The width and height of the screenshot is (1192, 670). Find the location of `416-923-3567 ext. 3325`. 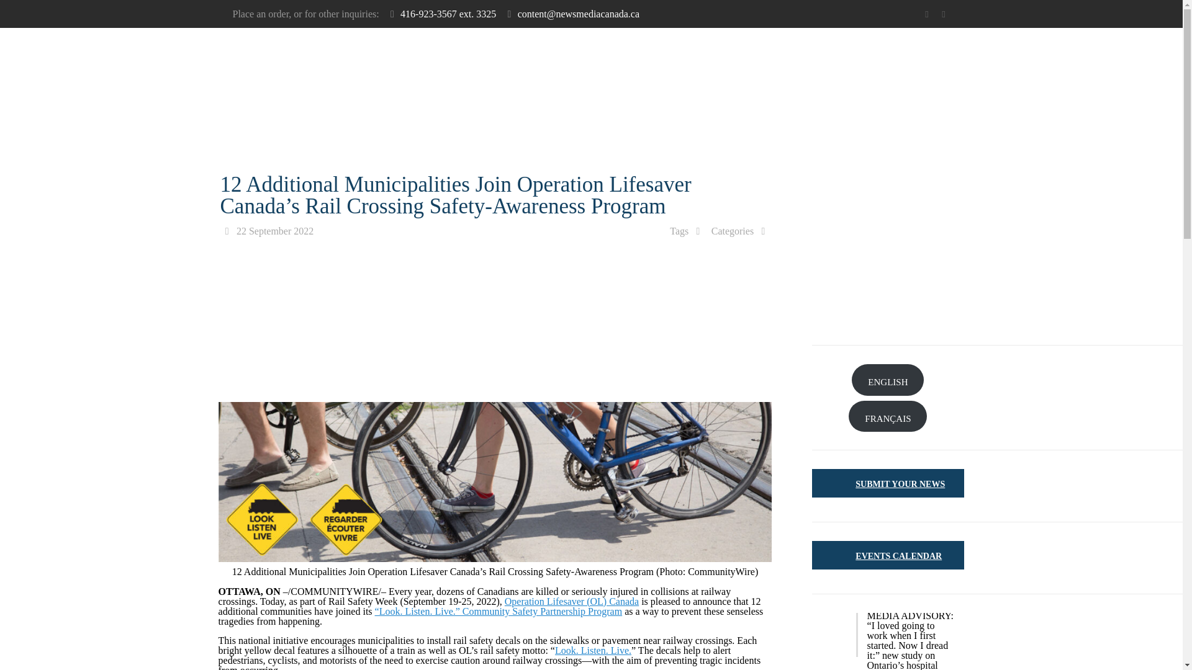

416-923-3567 ext. 3325 is located at coordinates (448, 14).